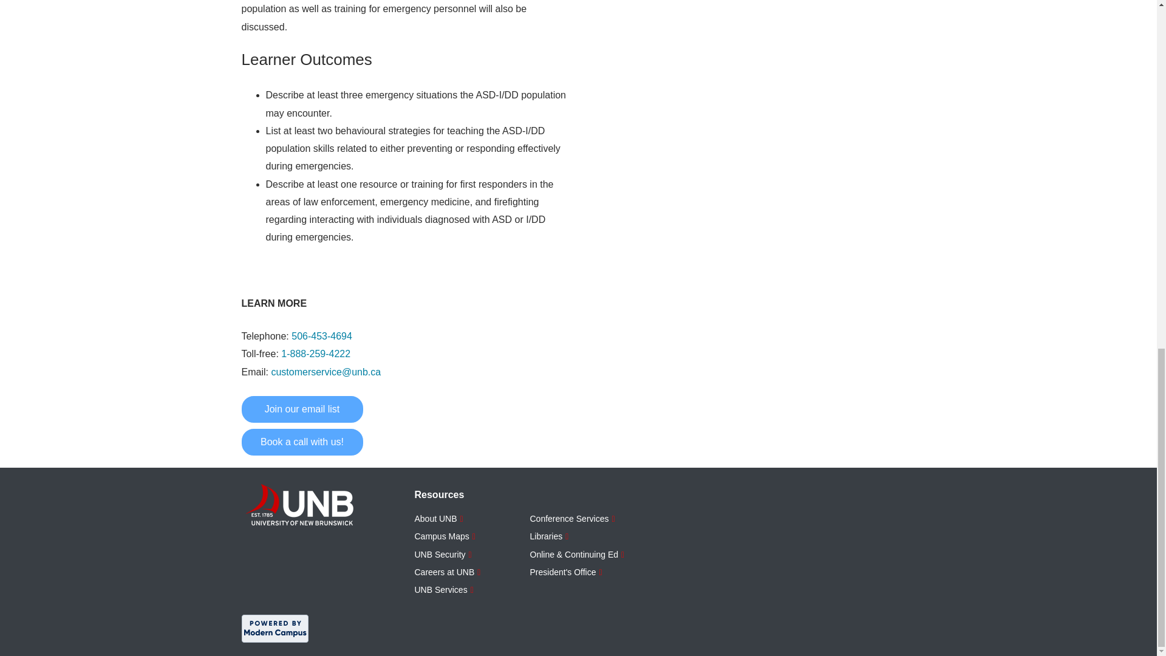 This screenshot has width=1166, height=656. Describe the element at coordinates (322, 336) in the screenshot. I see `506-453-4694` at that location.